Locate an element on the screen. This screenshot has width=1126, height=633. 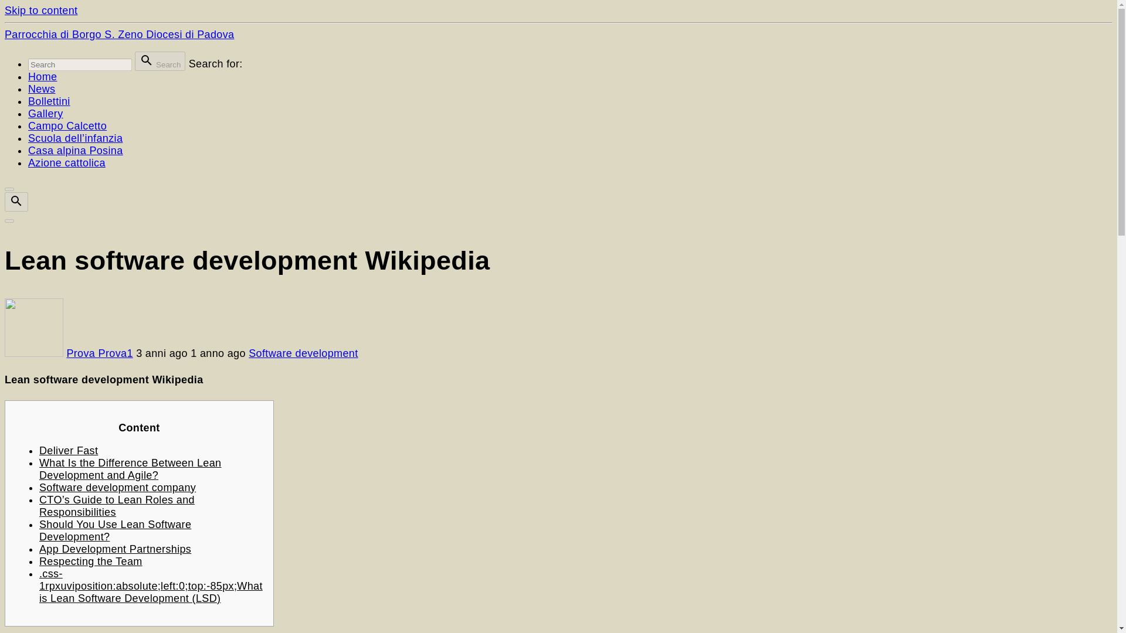
Campo Calcetto is located at coordinates (67, 125).